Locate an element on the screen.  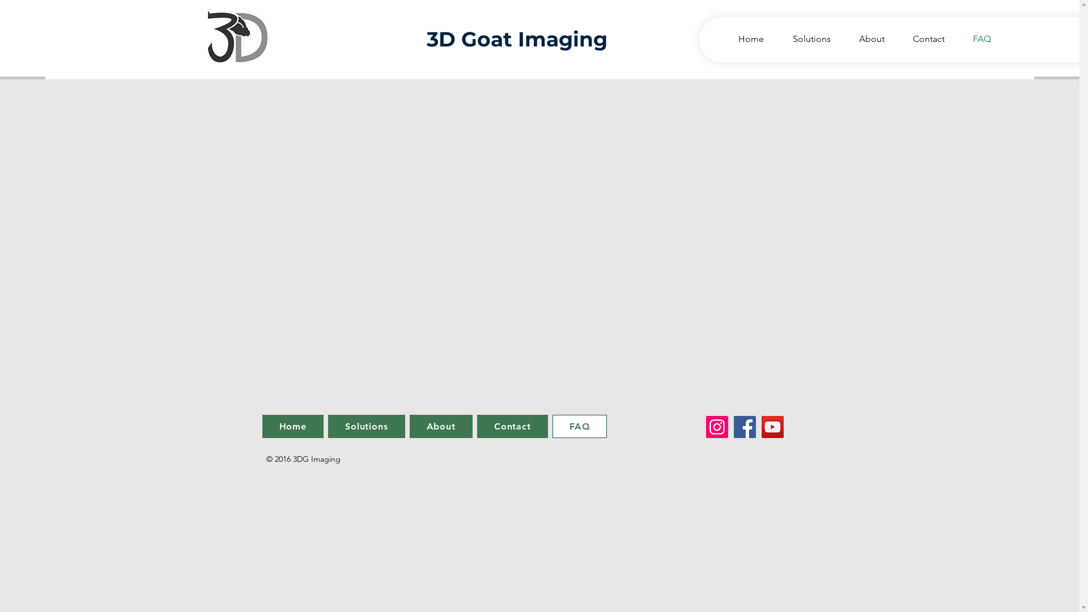
Home is located at coordinates (745, 39).